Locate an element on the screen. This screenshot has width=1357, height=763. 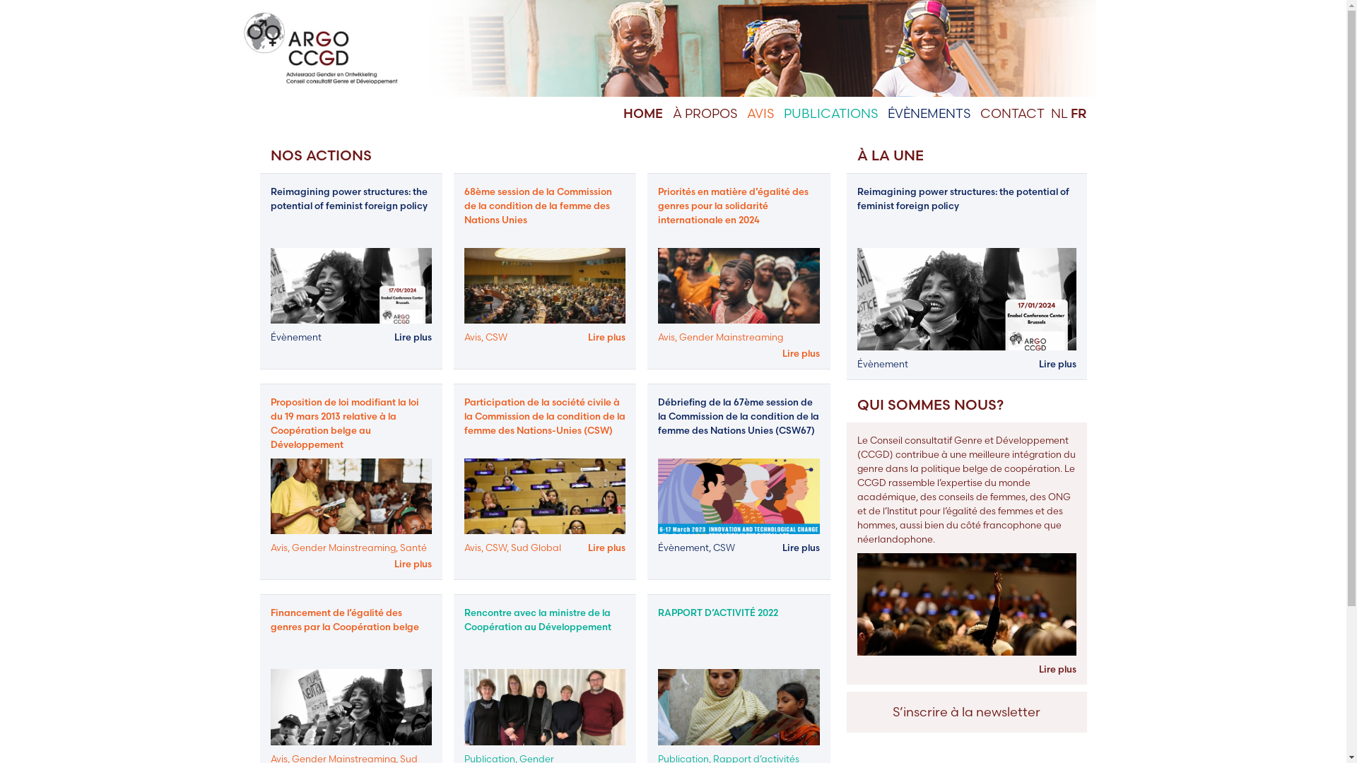
CSW is located at coordinates (496, 337).